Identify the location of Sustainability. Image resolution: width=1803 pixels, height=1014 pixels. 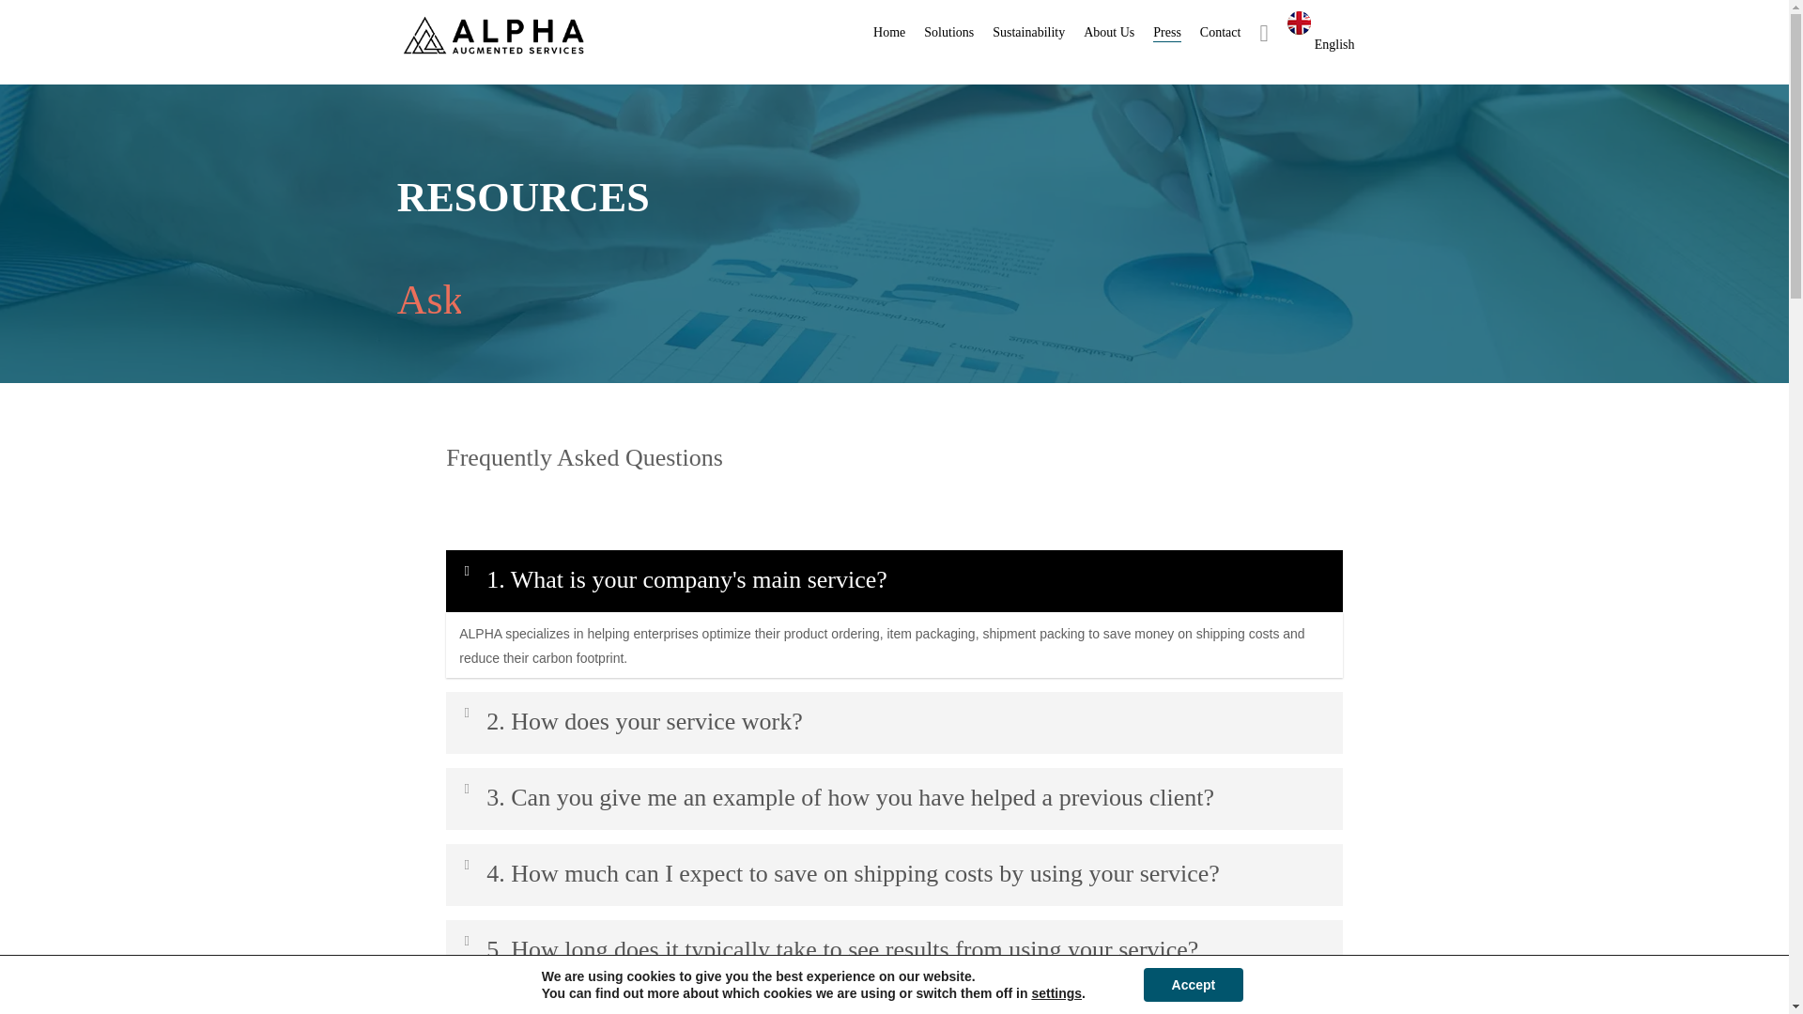
(1029, 32).